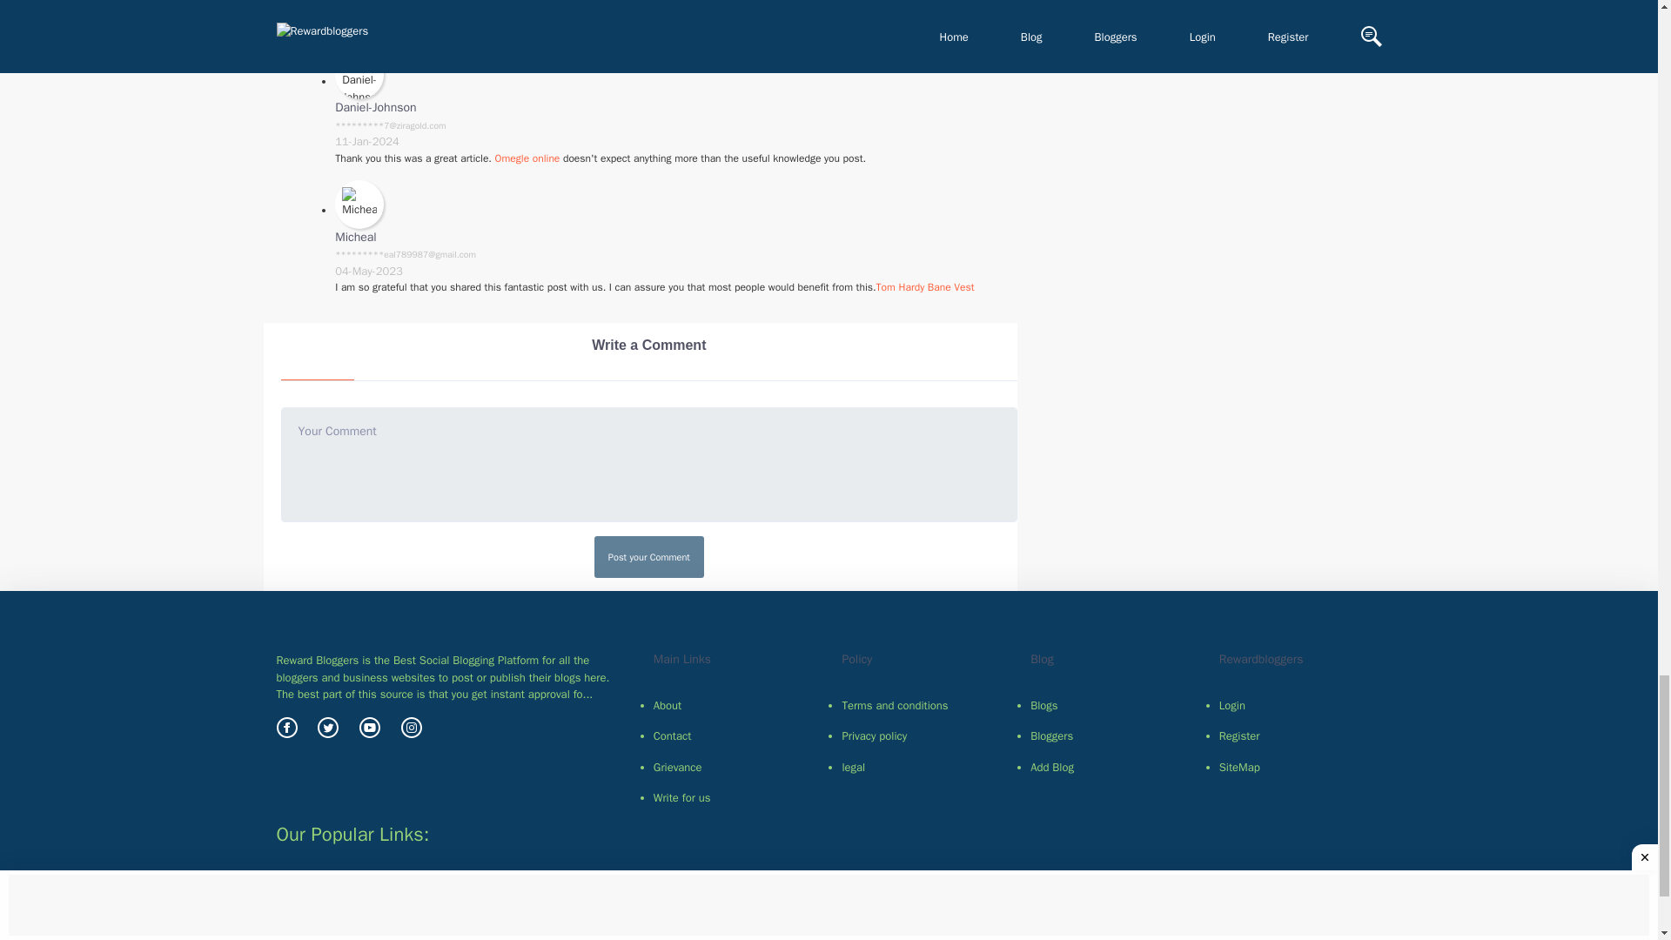  I want to click on Omegle online, so click(527, 158).